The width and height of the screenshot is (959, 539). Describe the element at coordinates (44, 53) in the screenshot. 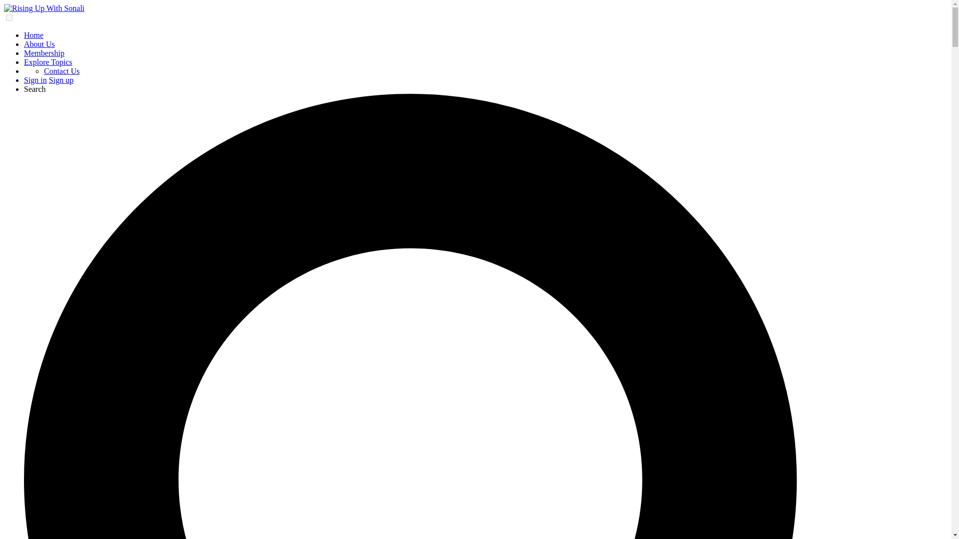

I see `Membership` at that location.